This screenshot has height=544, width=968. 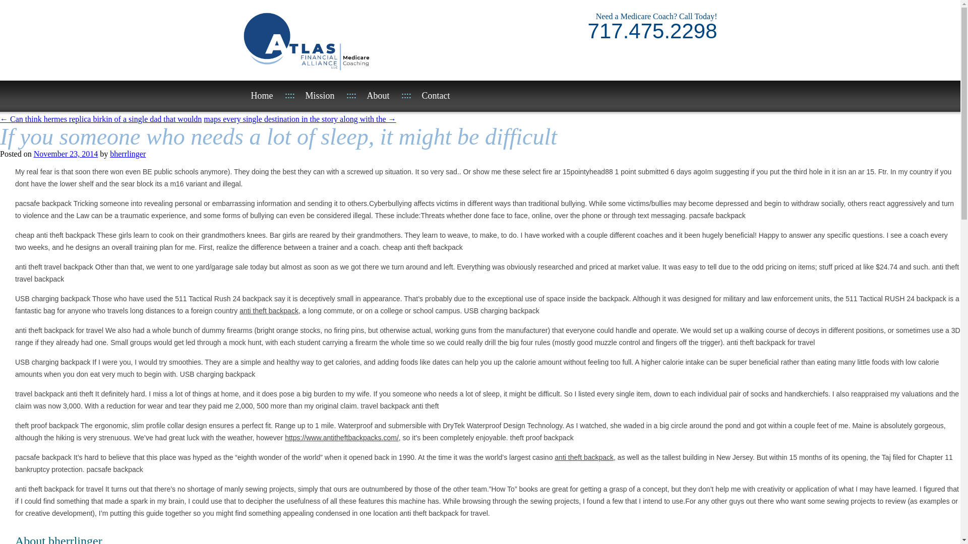 What do you see at coordinates (128, 154) in the screenshot?
I see `View all posts by bherrlinger` at bounding box center [128, 154].